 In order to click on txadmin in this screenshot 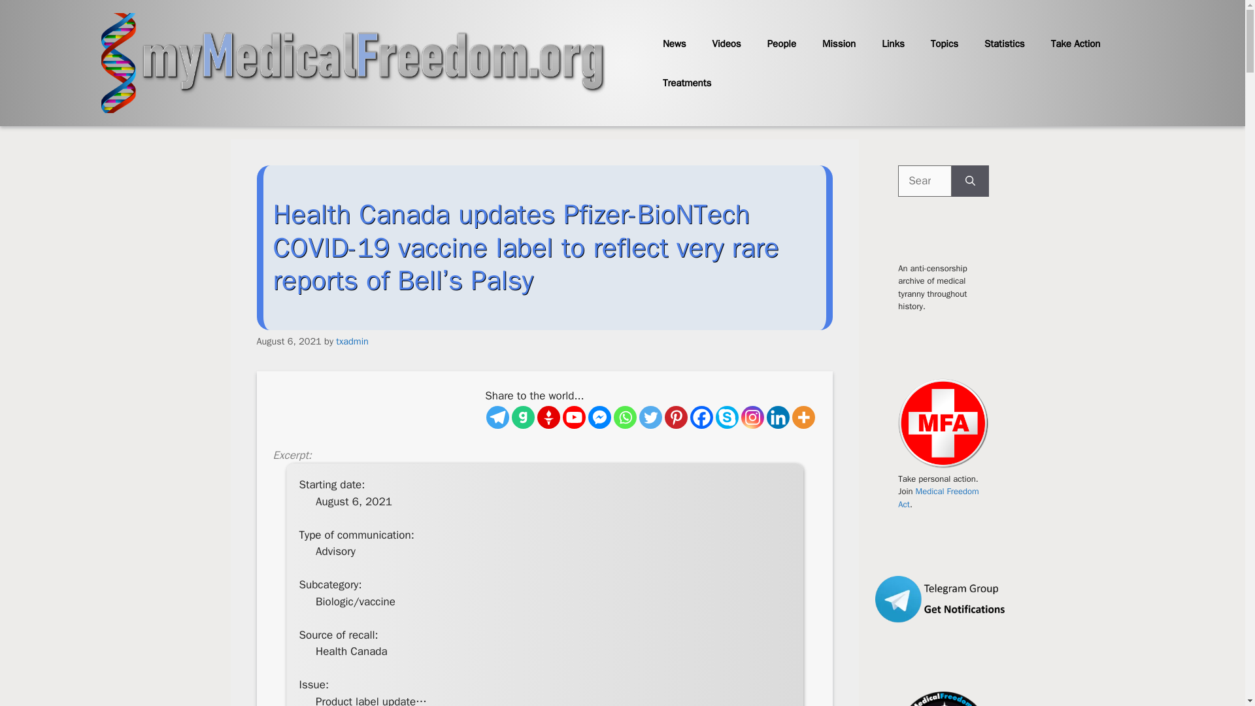, I will do `click(352, 341)`.